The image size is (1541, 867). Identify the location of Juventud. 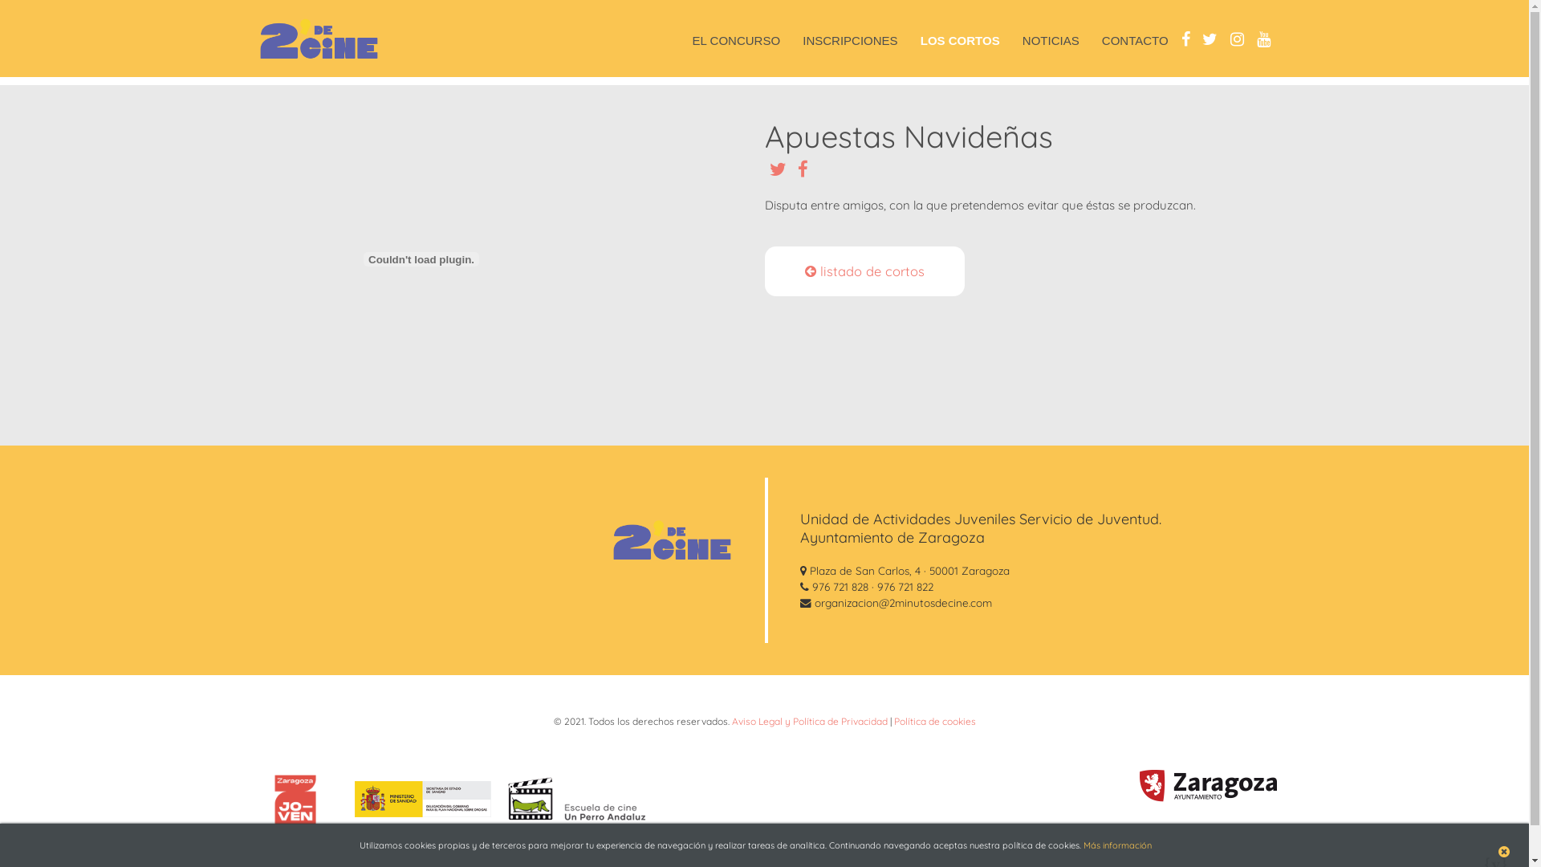
(1207, 795).